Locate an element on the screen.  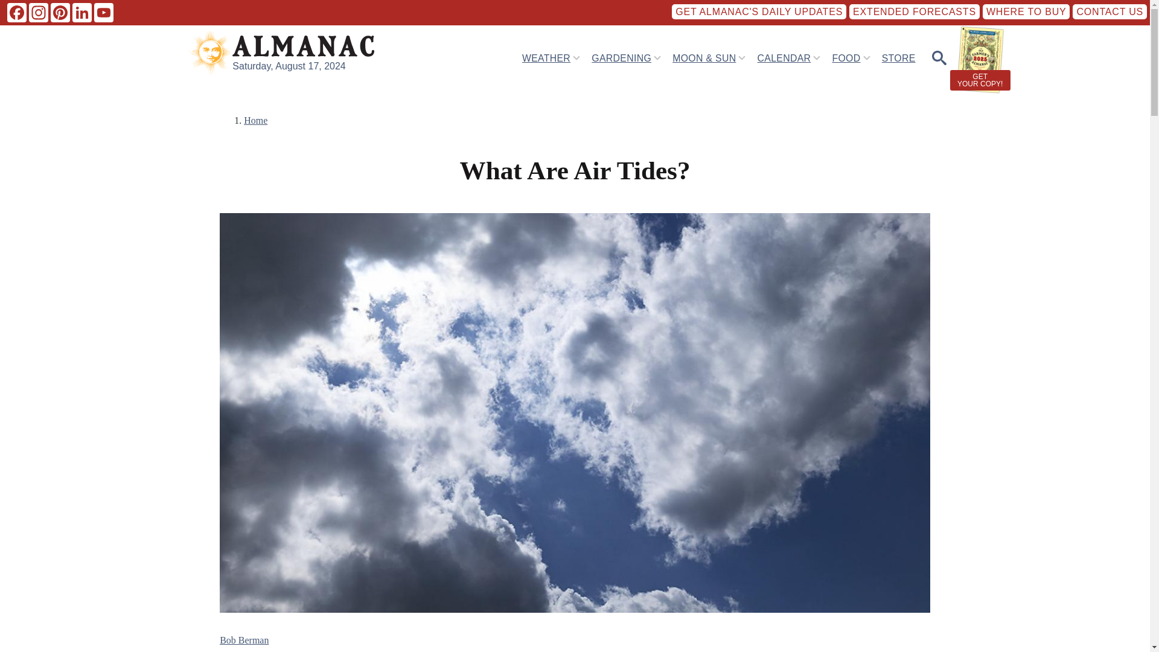
Skip to main content is located at coordinates (474, 5).